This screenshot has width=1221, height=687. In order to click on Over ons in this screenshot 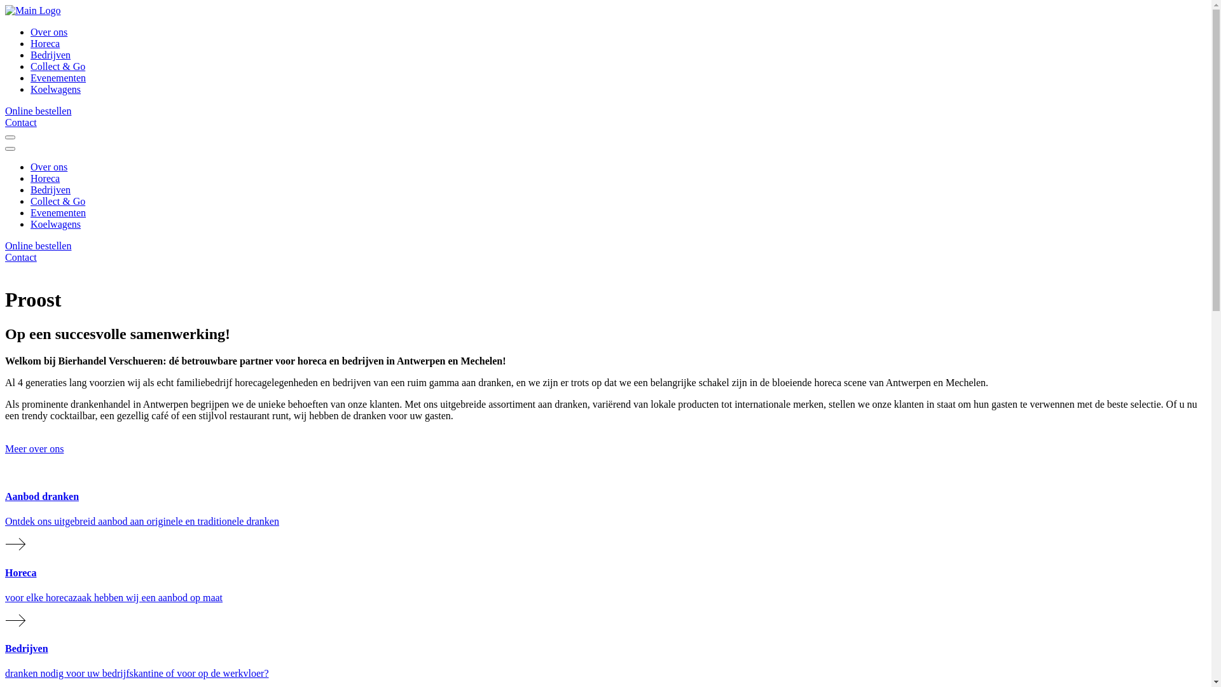, I will do `click(49, 32)`.